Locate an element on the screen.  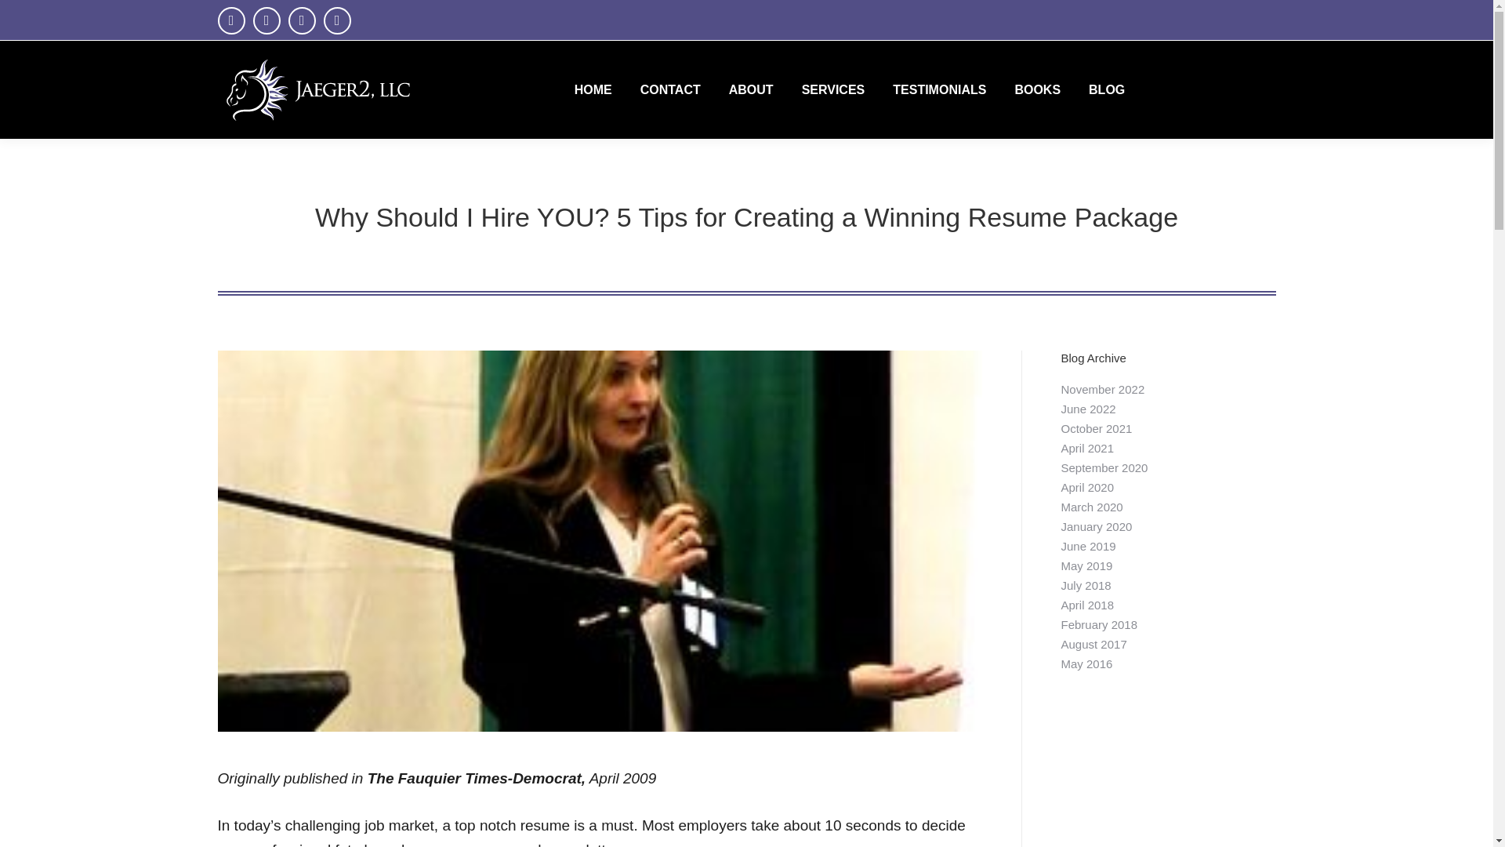
YouTube page opens in new window is located at coordinates (337, 20).